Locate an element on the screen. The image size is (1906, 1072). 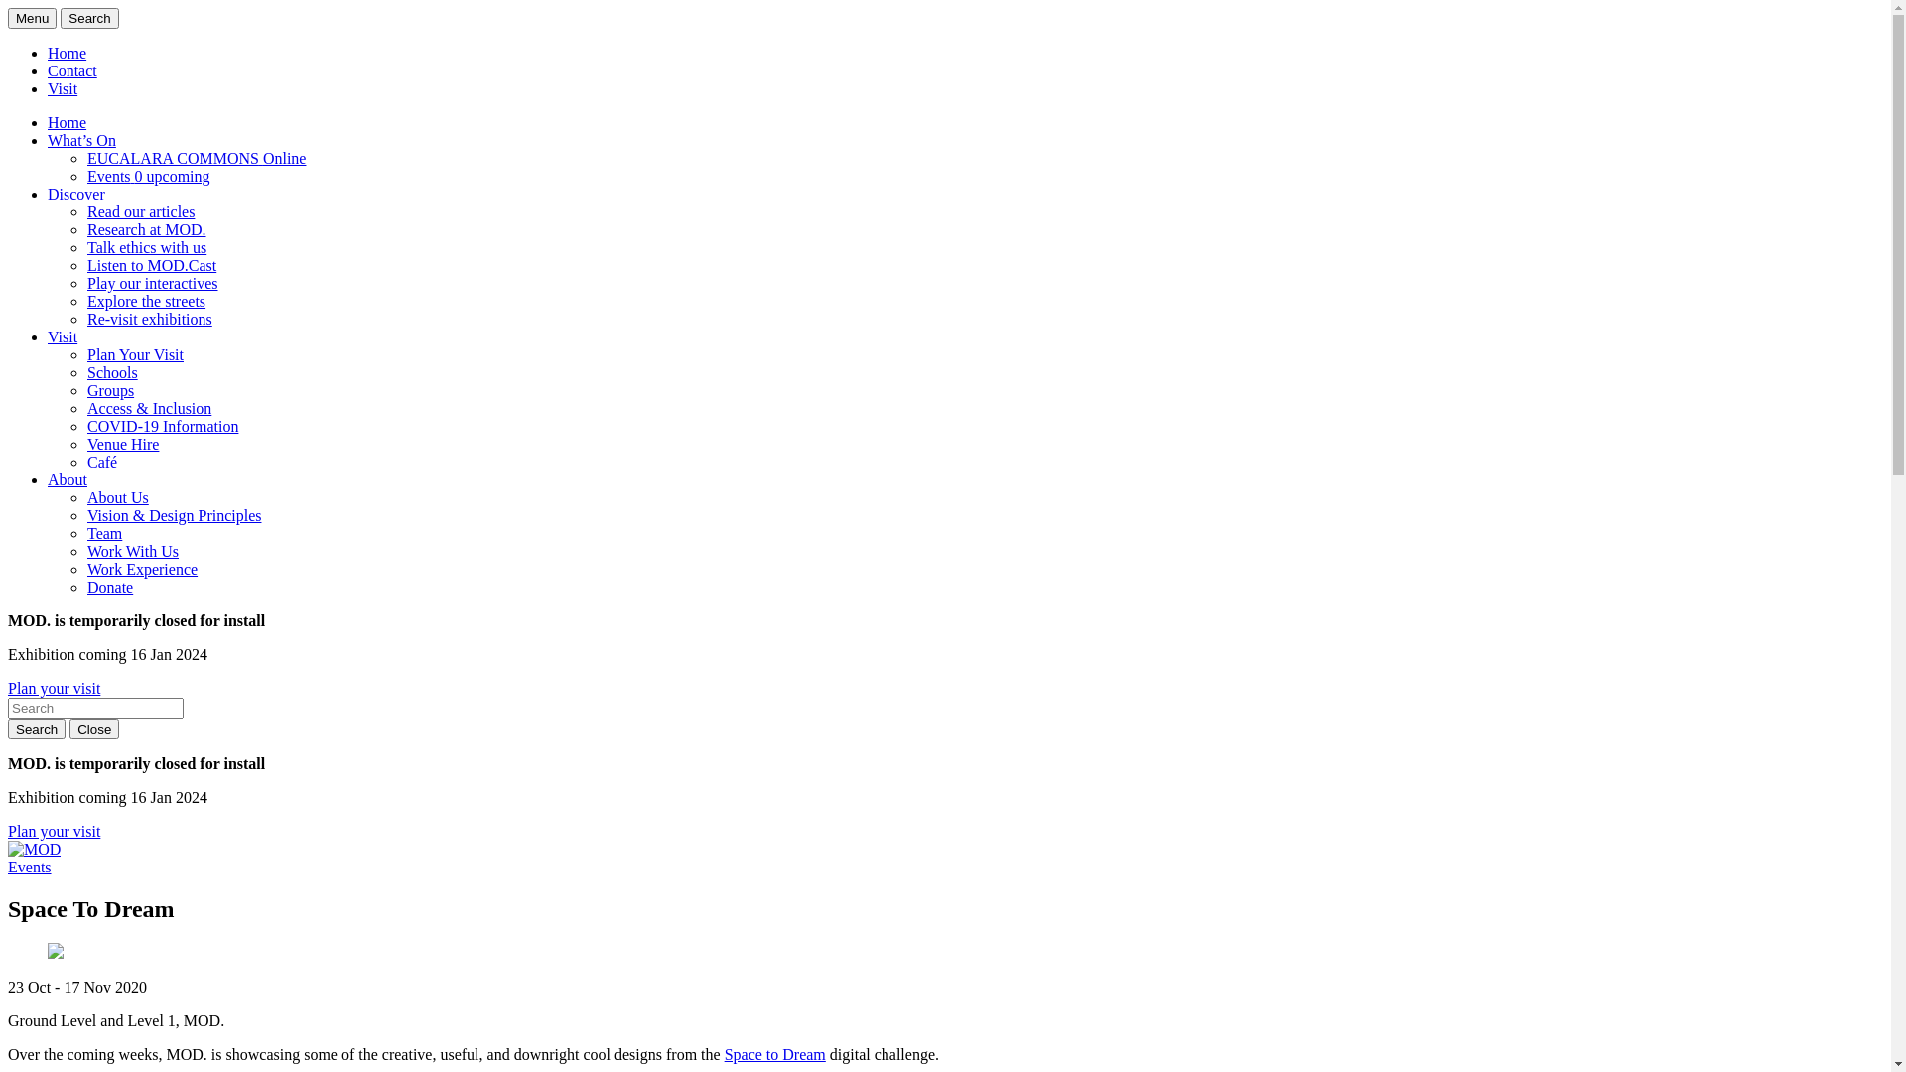
Groups is located at coordinates (111, 390).